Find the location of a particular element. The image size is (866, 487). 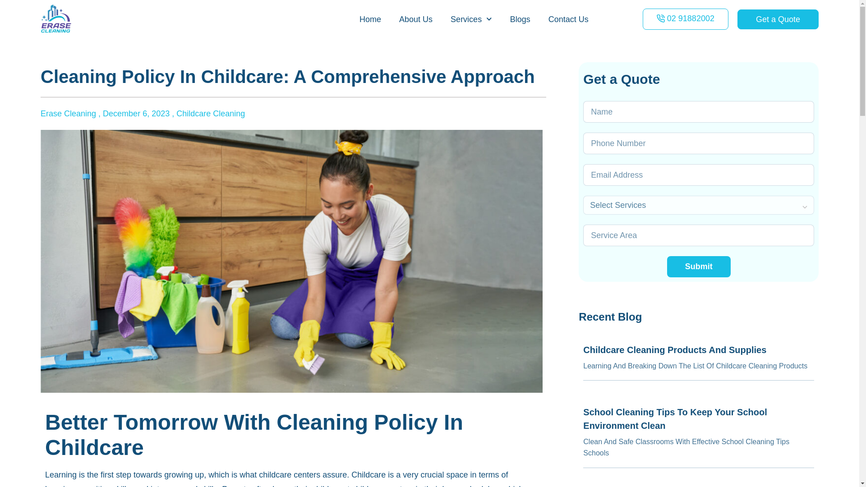

Services is located at coordinates (471, 19).